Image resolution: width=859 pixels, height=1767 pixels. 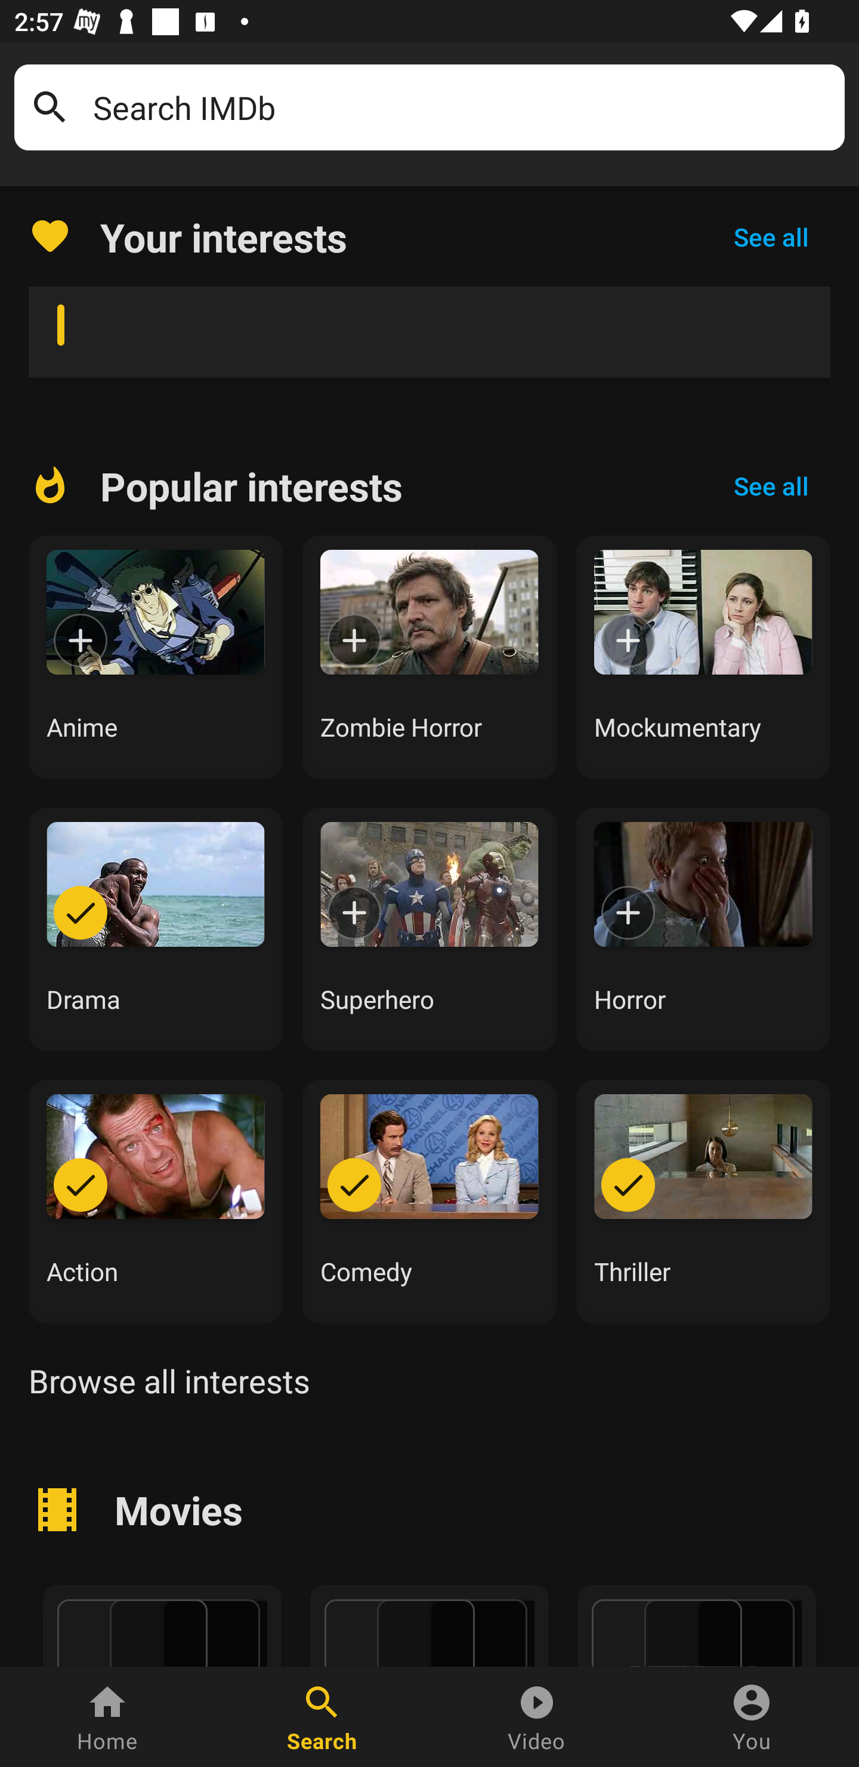 What do you see at coordinates (429, 929) in the screenshot?
I see `Superhero` at bounding box center [429, 929].